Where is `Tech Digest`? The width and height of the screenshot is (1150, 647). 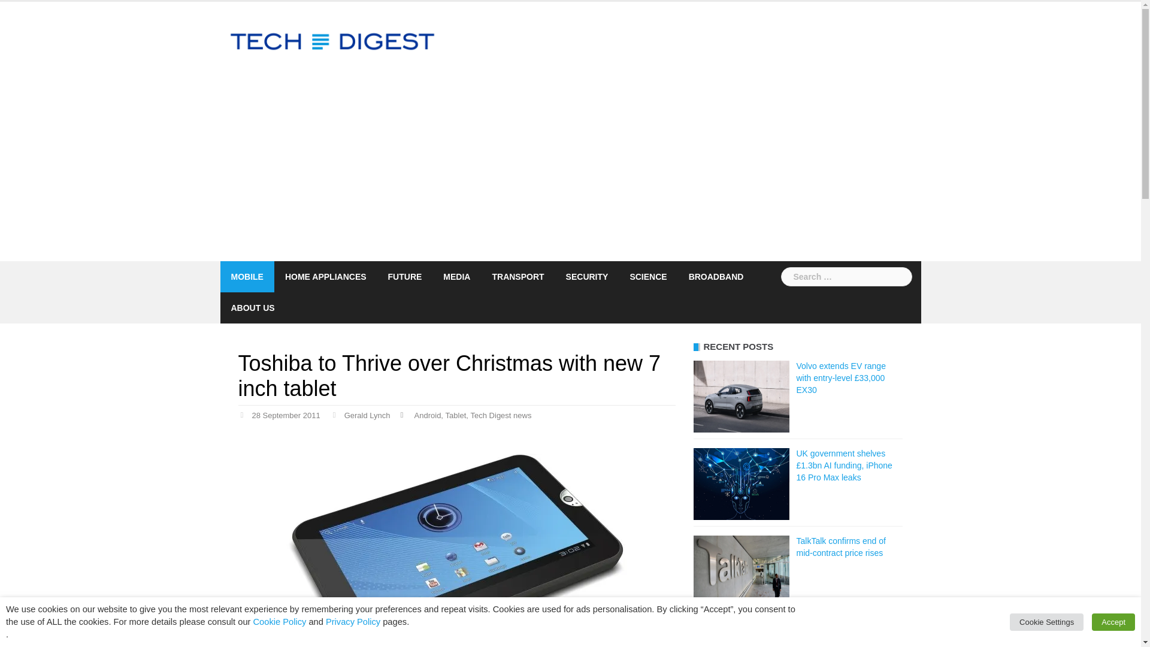 Tech Digest is located at coordinates (333, 41).